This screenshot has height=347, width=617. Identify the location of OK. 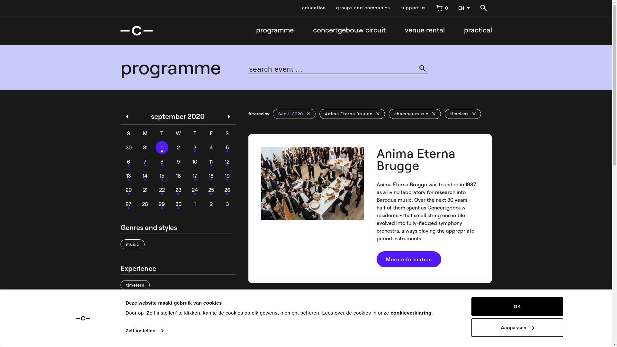
(517, 307).